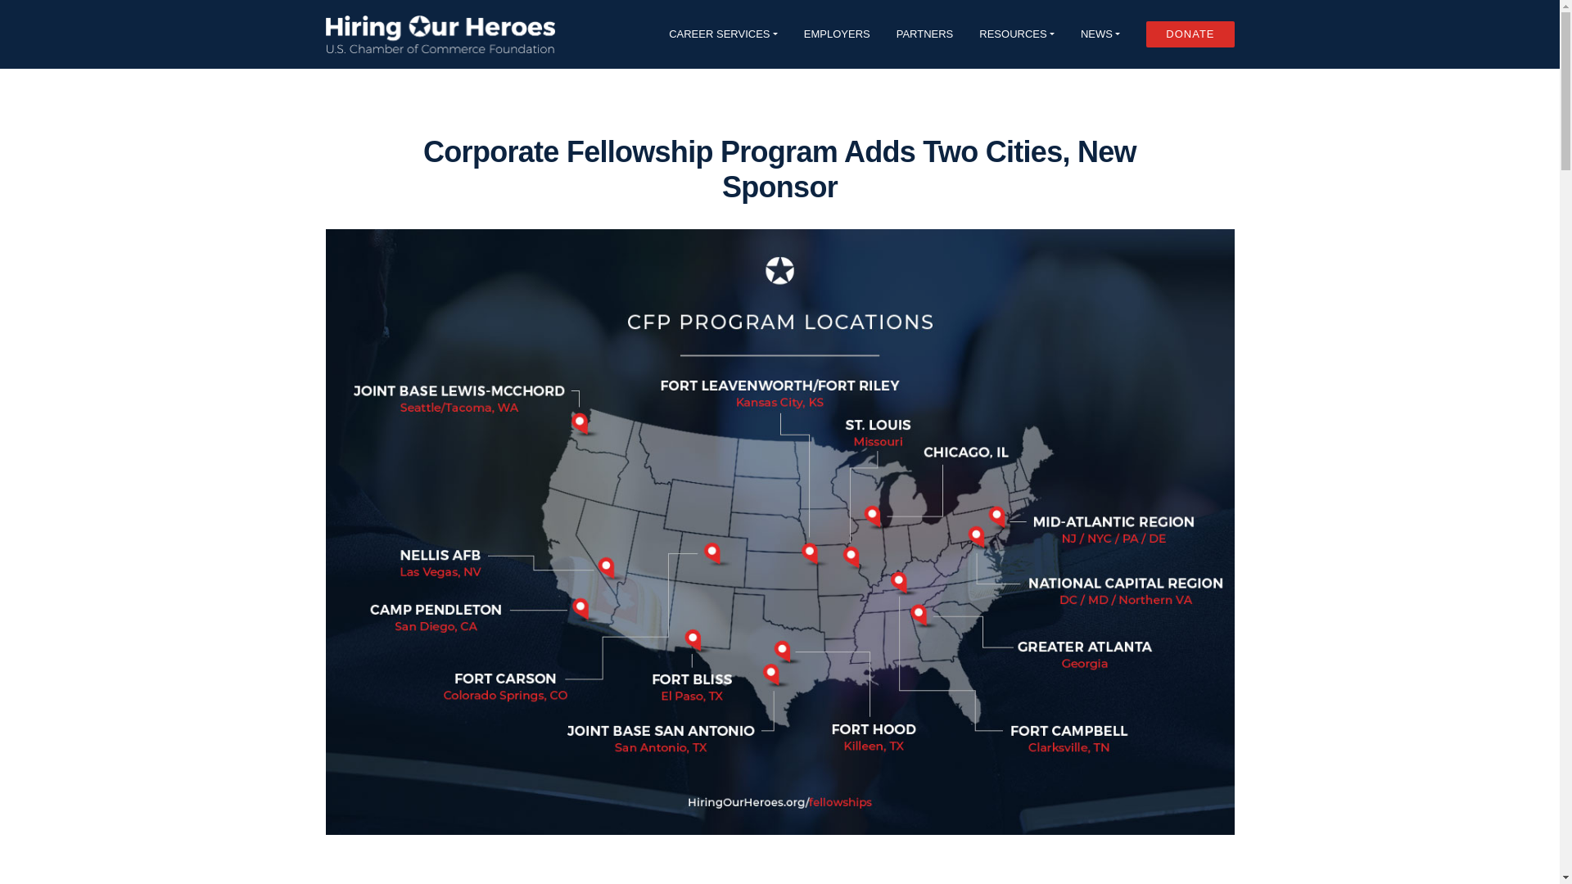 The image size is (1572, 884). Describe the element at coordinates (925, 34) in the screenshot. I see `PARTNERS` at that location.